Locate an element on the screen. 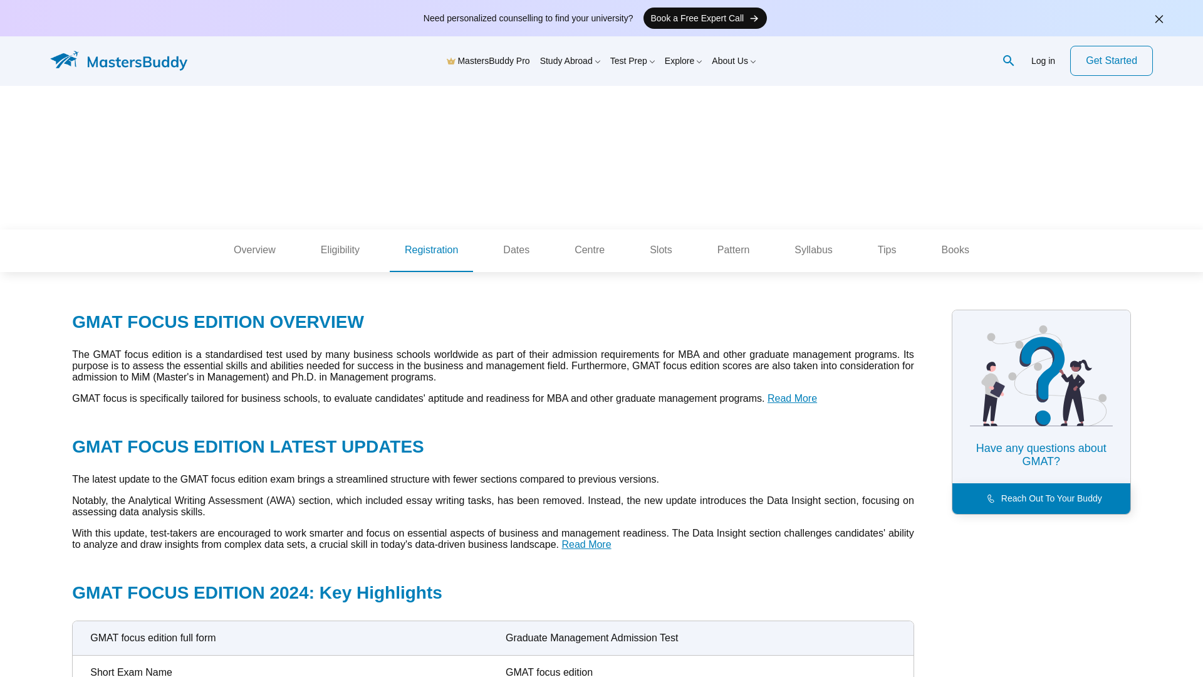  Book a Free Expert Call is located at coordinates (704, 18).